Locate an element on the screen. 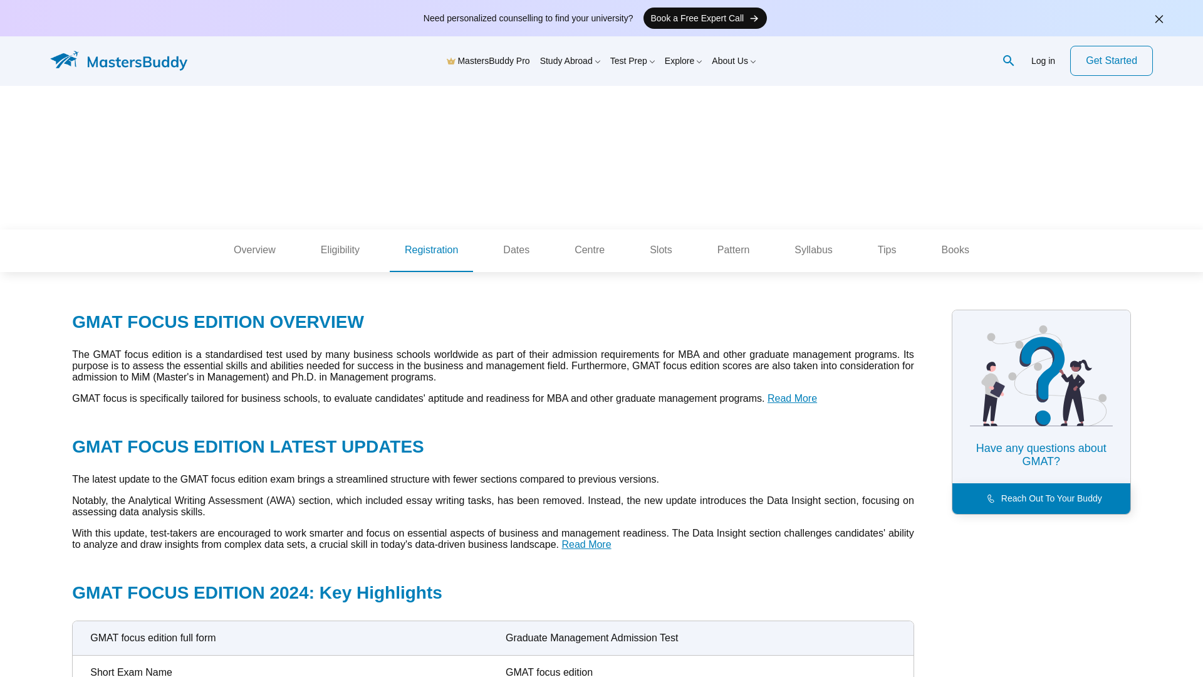  Book a Free Expert Call is located at coordinates (704, 18).